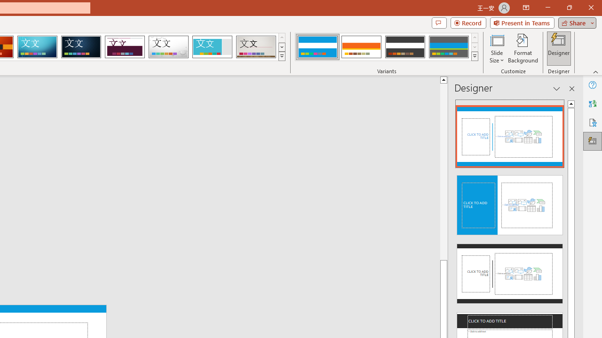 Image resolution: width=602 pixels, height=338 pixels. What do you see at coordinates (497, 48) in the screenshot?
I see `Slide Size` at bounding box center [497, 48].